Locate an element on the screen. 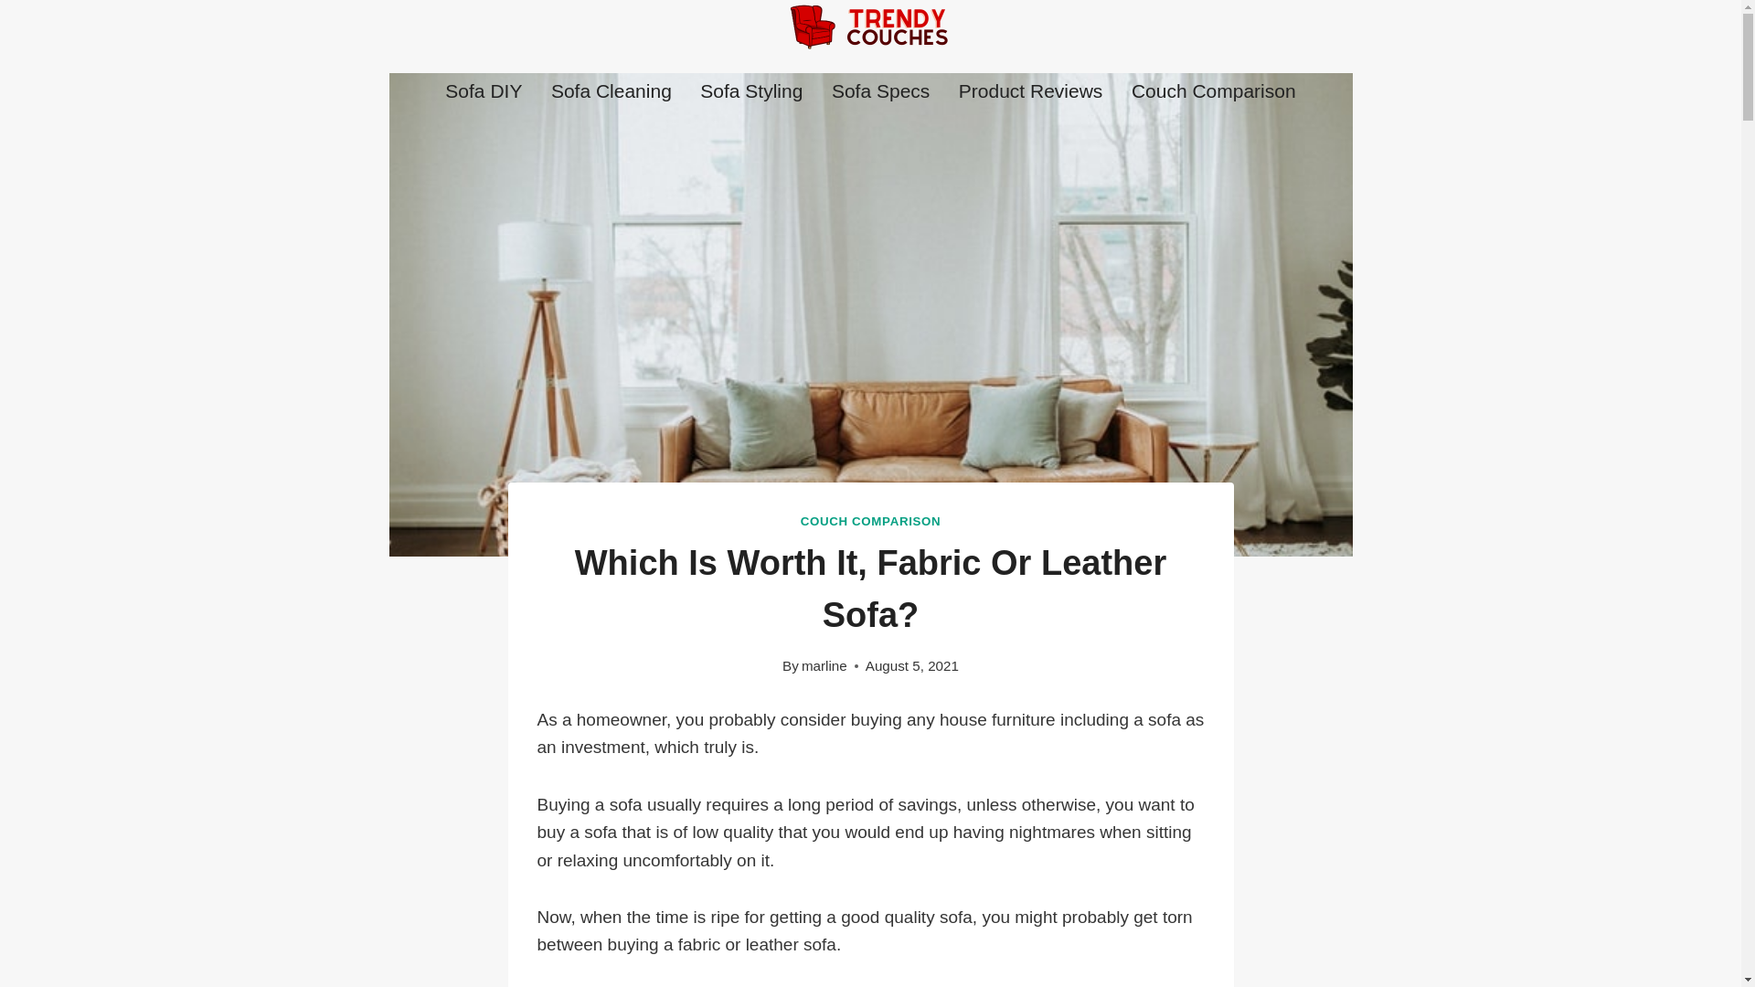 This screenshot has height=987, width=1755. Sofa Cleaning is located at coordinates (611, 91).